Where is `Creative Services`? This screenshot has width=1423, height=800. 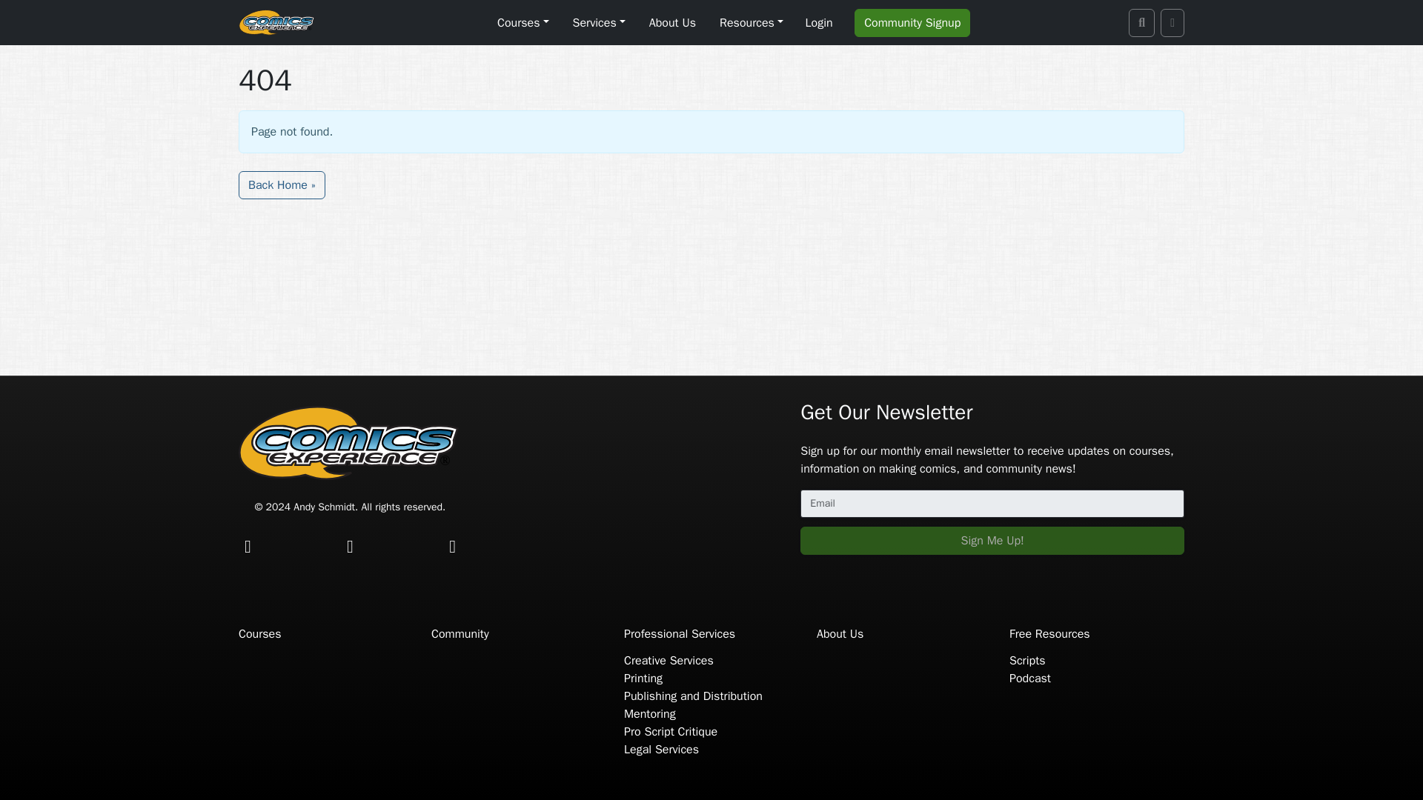 Creative Services is located at coordinates (669, 661).